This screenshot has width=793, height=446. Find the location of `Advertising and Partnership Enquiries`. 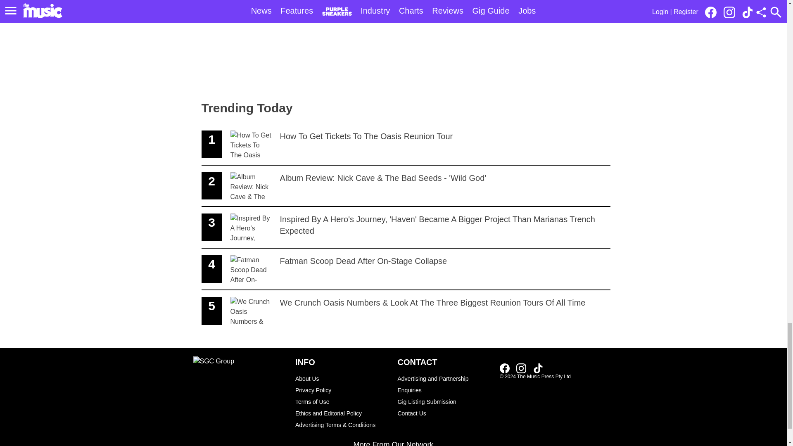

Advertising and Partnership Enquiries is located at coordinates (444, 384).